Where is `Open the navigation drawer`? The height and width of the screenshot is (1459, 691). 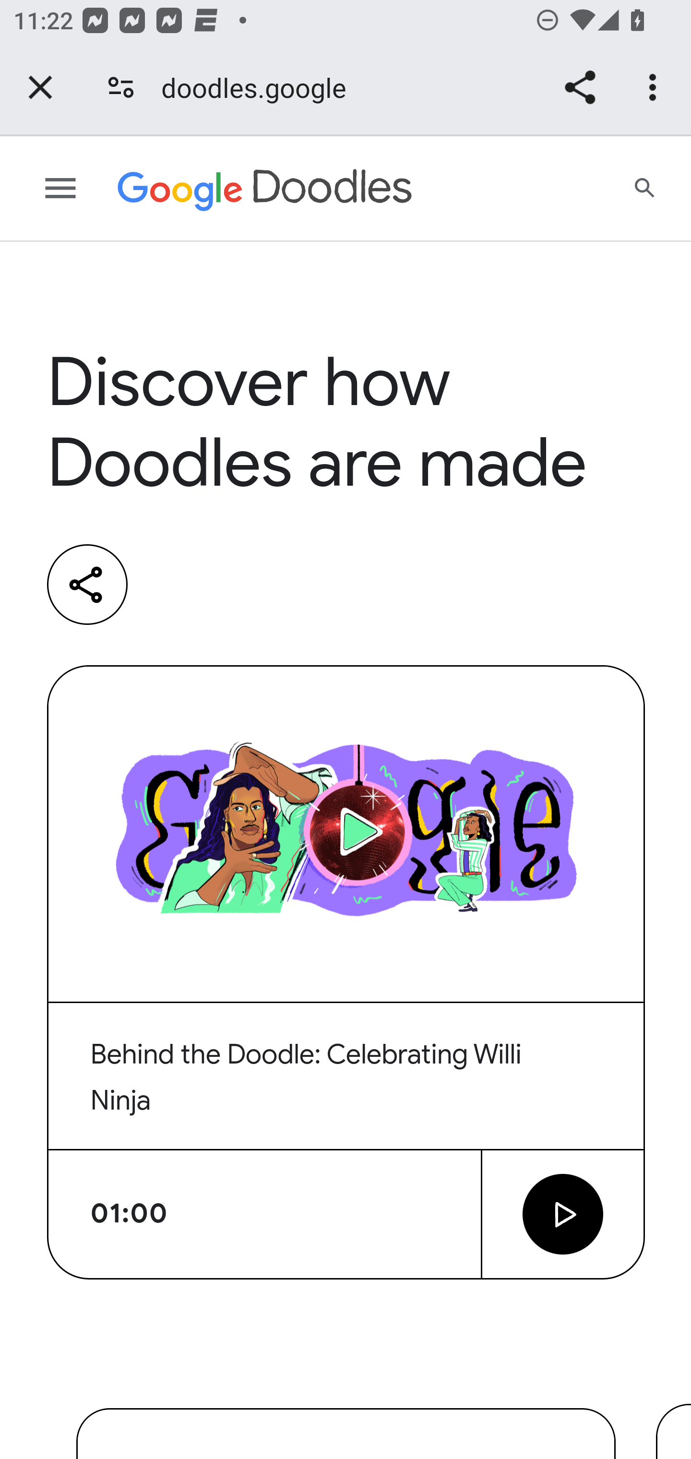 Open the navigation drawer is located at coordinates (61, 189).